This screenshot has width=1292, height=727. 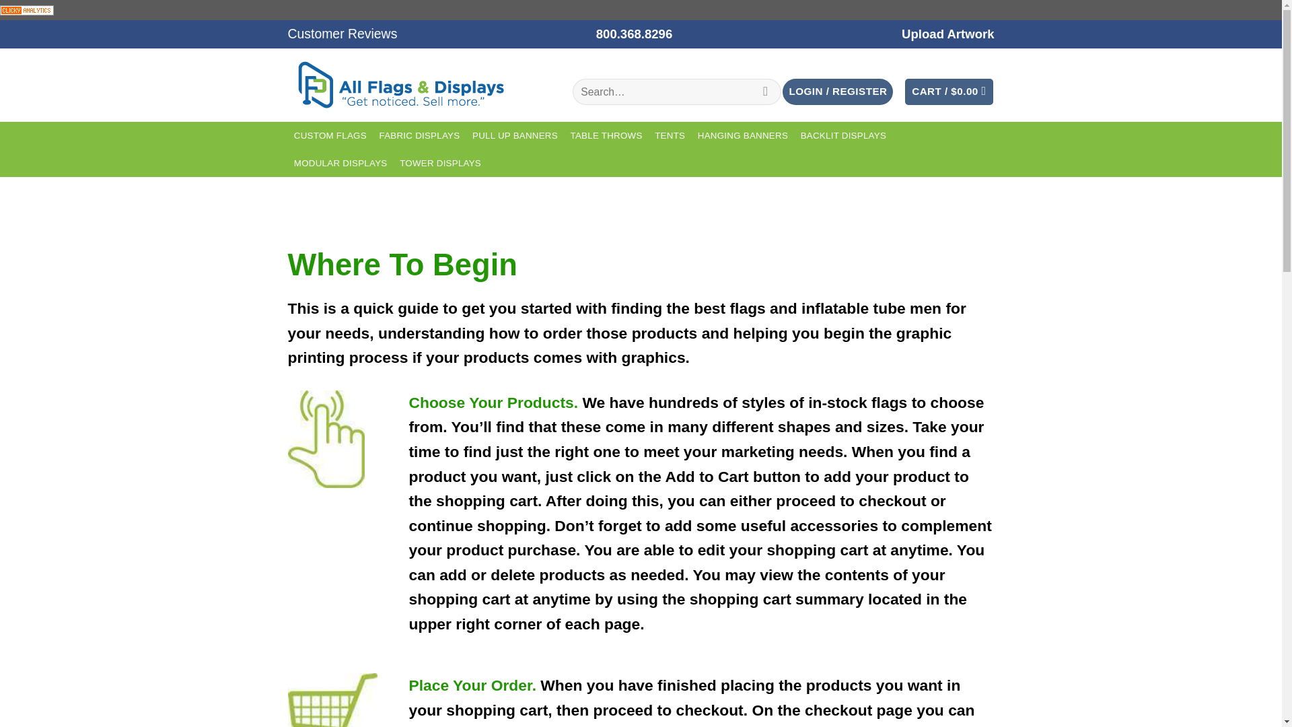 I want to click on Customer Reviews, so click(x=343, y=34).